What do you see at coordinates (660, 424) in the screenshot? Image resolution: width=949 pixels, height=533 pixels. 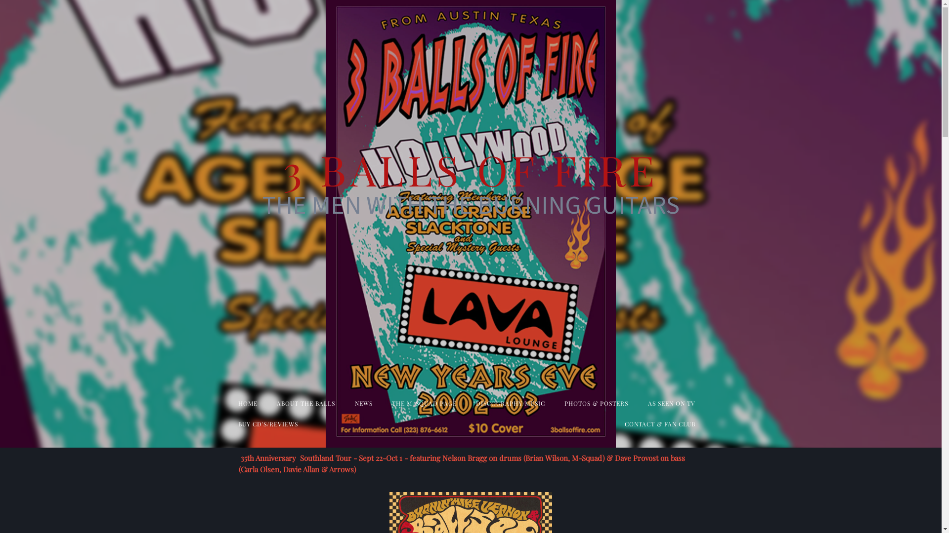 I see `CONTACT & FAN CLUB` at bounding box center [660, 424].